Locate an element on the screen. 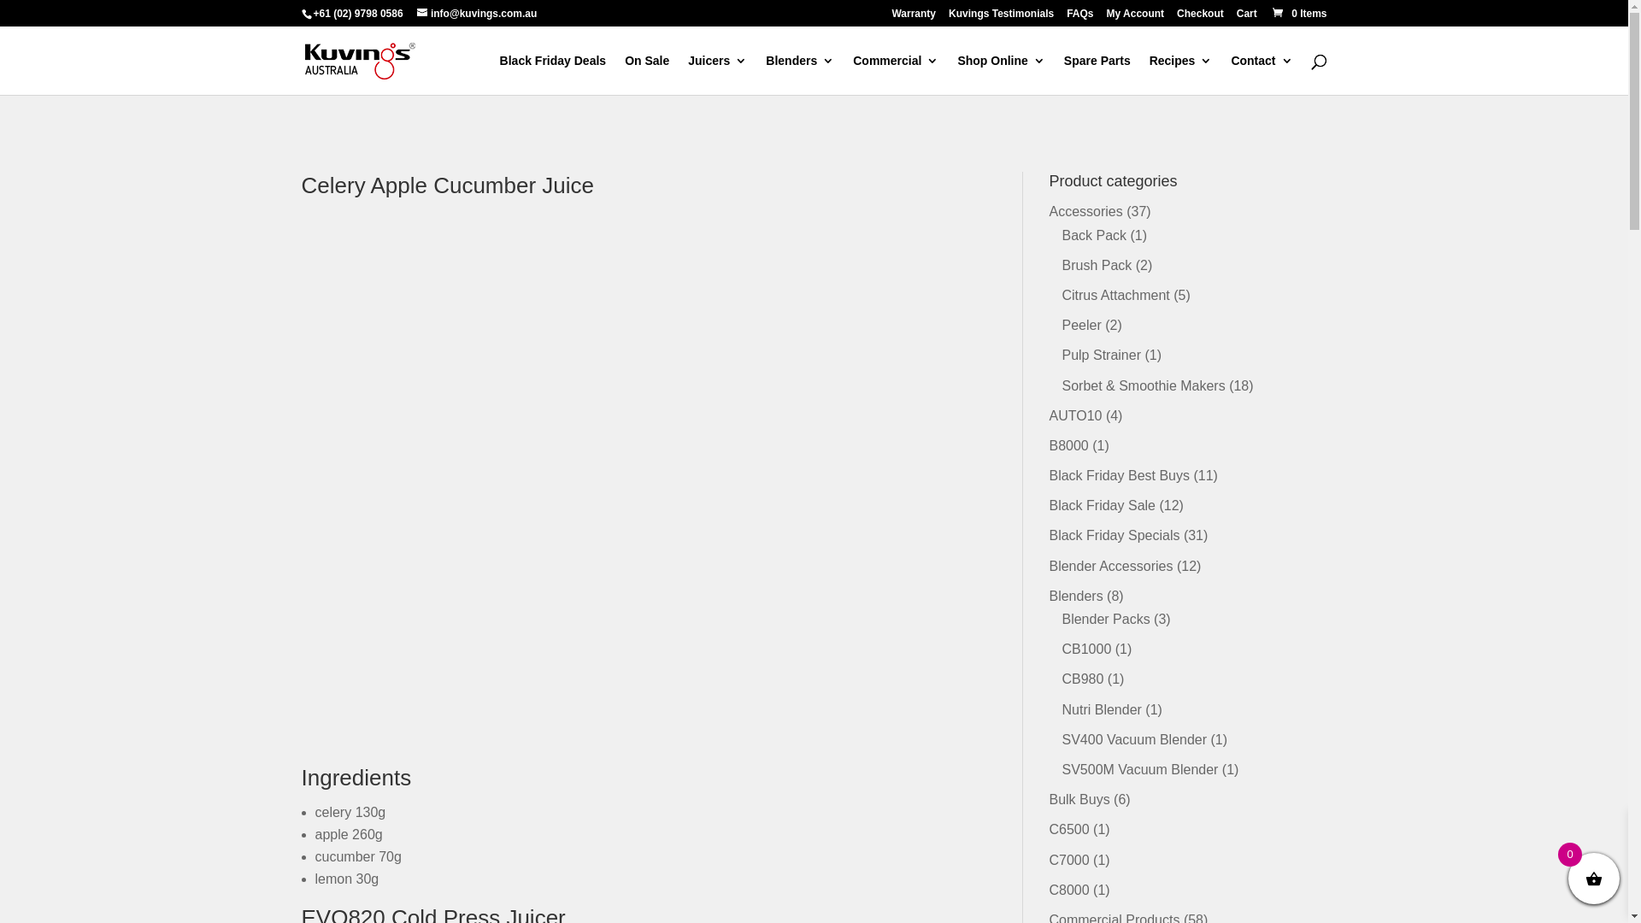  Blenders is located at coordinates (800, 75).